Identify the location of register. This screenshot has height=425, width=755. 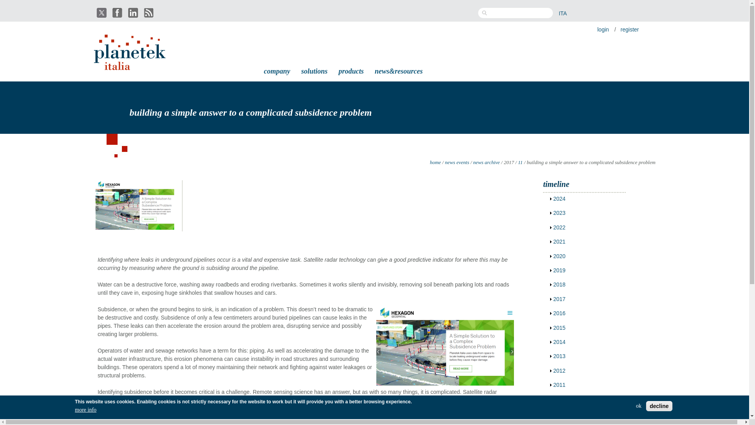
(630, 29).